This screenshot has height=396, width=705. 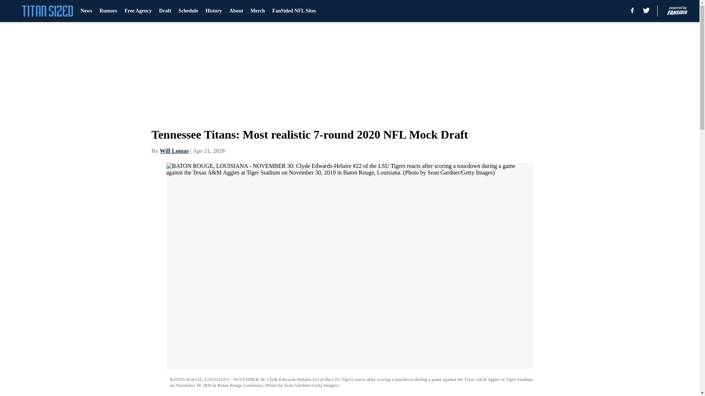 What do you see at coordinates (174, 151) in the screenshot?
I see `Will Lomas` at bounding box center [174, 151].